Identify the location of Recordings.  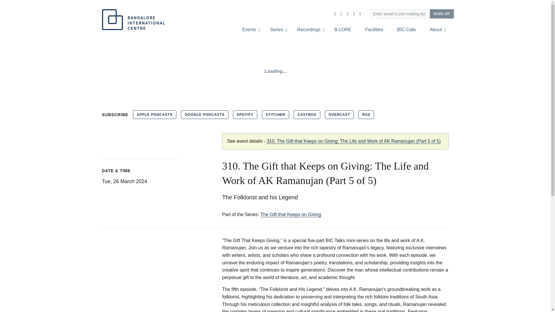
(309, 29).